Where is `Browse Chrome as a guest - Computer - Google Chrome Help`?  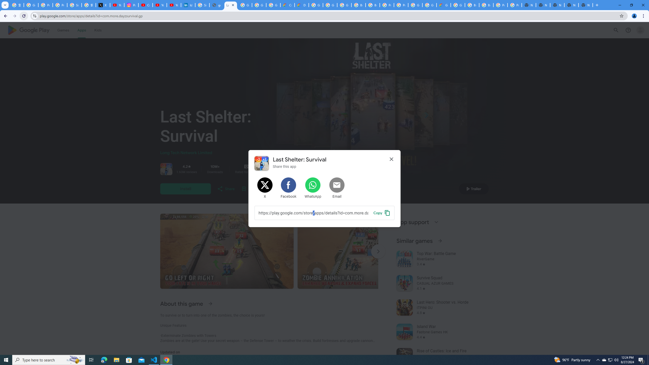 Browse Chrome as a guest - Computer - Google Chrome Help is located at coordinates (486, 5).